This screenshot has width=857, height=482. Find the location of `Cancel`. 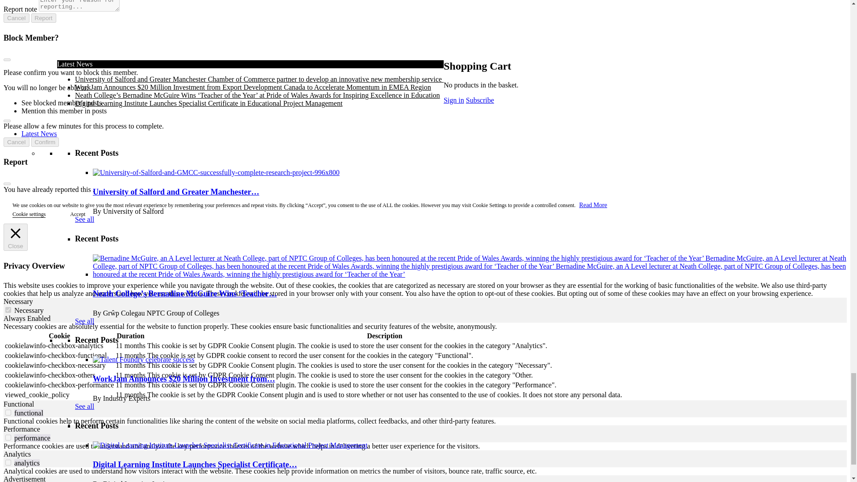

Cancel is located at coordinates (16, 142).